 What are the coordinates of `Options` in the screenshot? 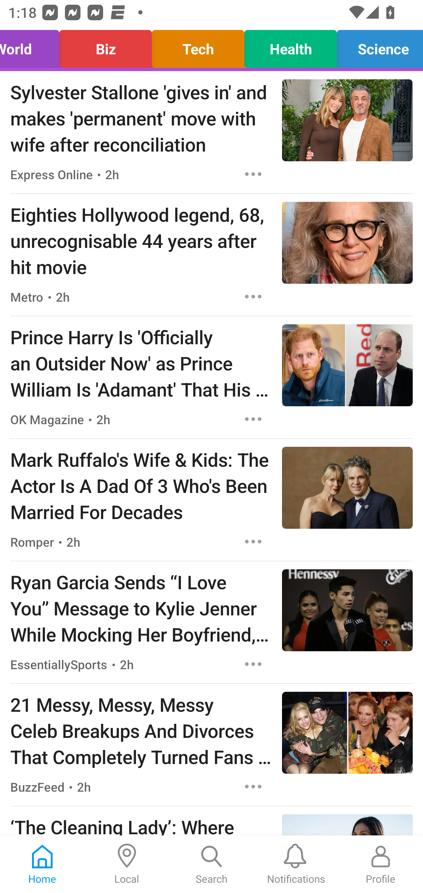 It's located at (253, 296).